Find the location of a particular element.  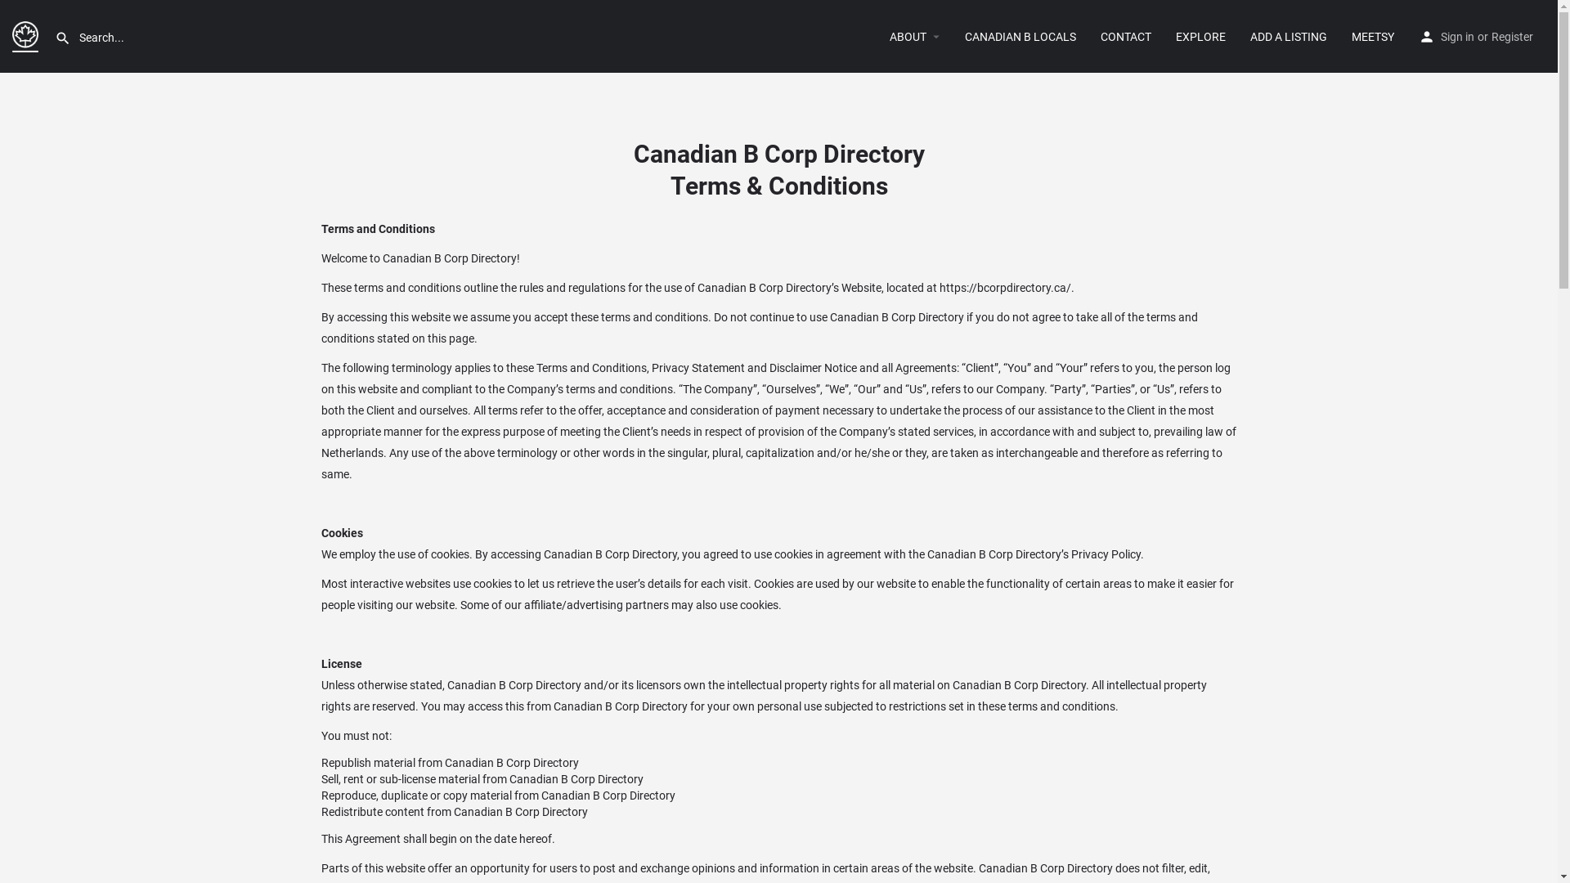

CANADIAN B LOCALS is located at coordinates (1020, 36).